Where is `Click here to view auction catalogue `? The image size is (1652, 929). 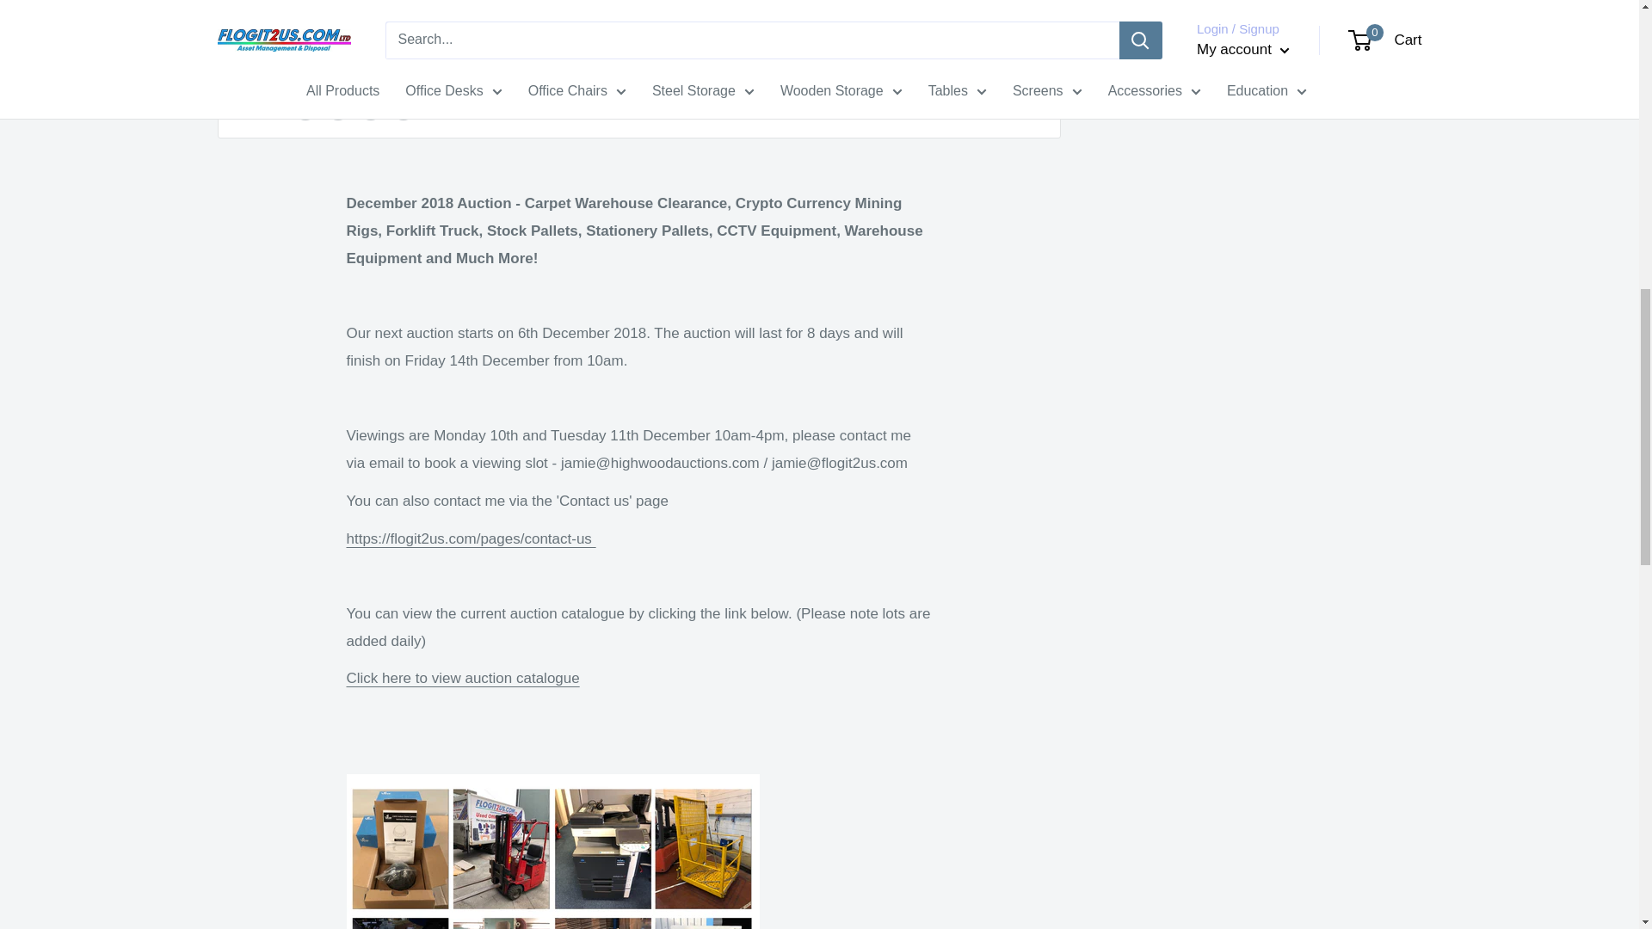 Click here to view auction catalogue  is located at coordinates (462, 678).